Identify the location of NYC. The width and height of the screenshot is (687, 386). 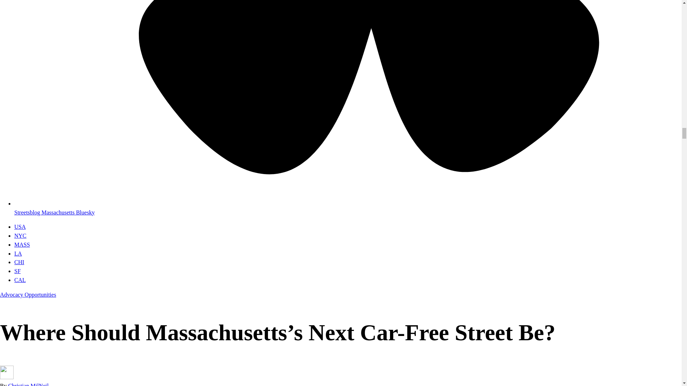
(20, 236).